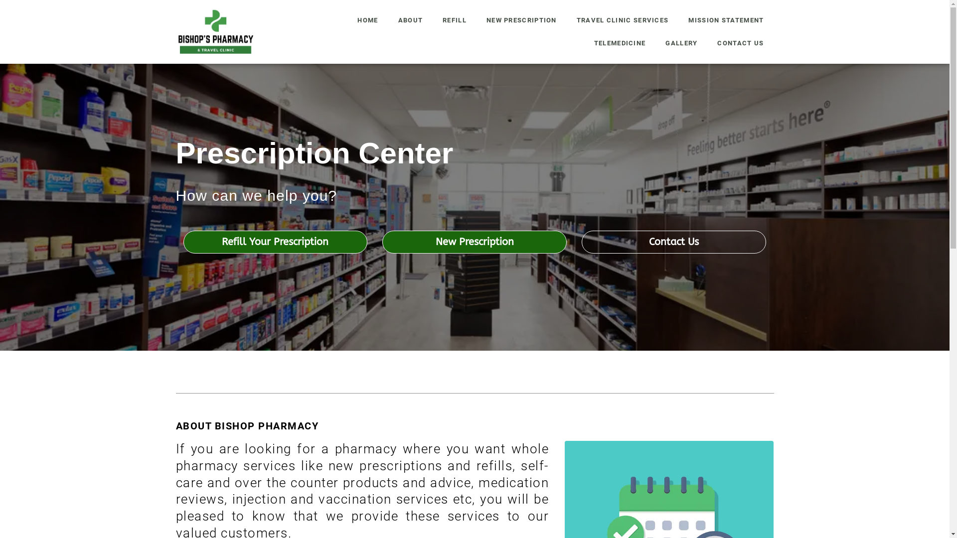 The image size is (957, 538). What do you see at coordinates (620, 43) in the screenshot?
I see `TELEMEDICINE` at bounding box center [620, 43].